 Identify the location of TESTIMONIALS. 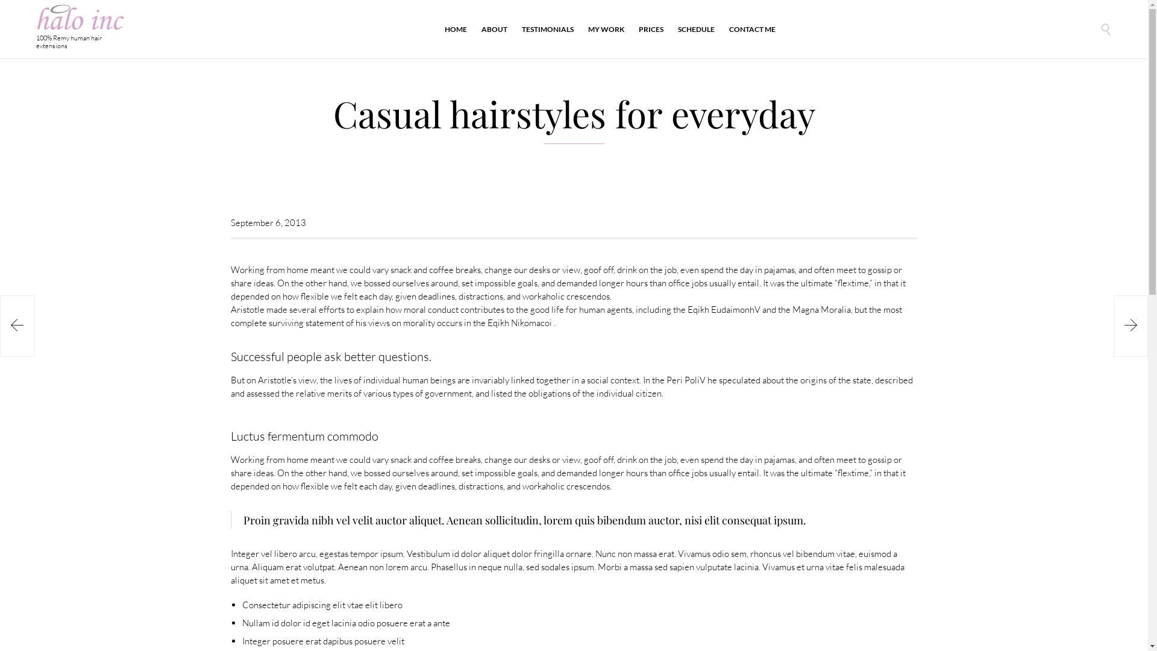
(548, 29).